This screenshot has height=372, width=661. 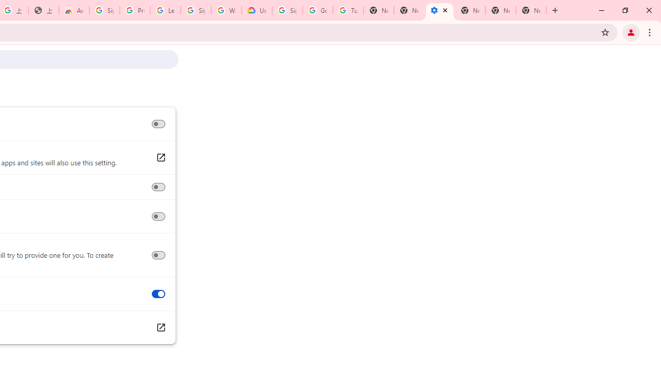 What do you see at coordinates (73, 10) in the screenshot?
I see `Awesome Screen Recorder & Screenshot - Chrome Web Store` at bounding box center [73, 10].